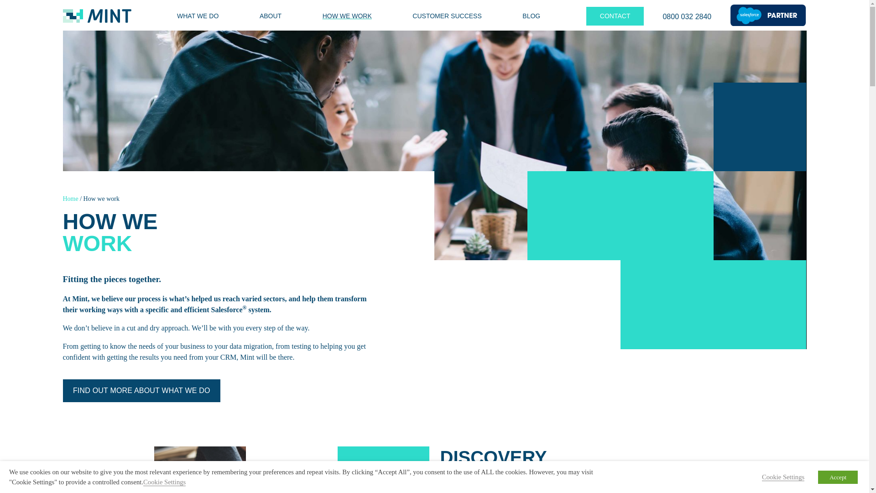 Image resolution: width=876 pixels, height=493 pixels. I want to click on CUSTOMER SUCCESS, so click(447, 16).